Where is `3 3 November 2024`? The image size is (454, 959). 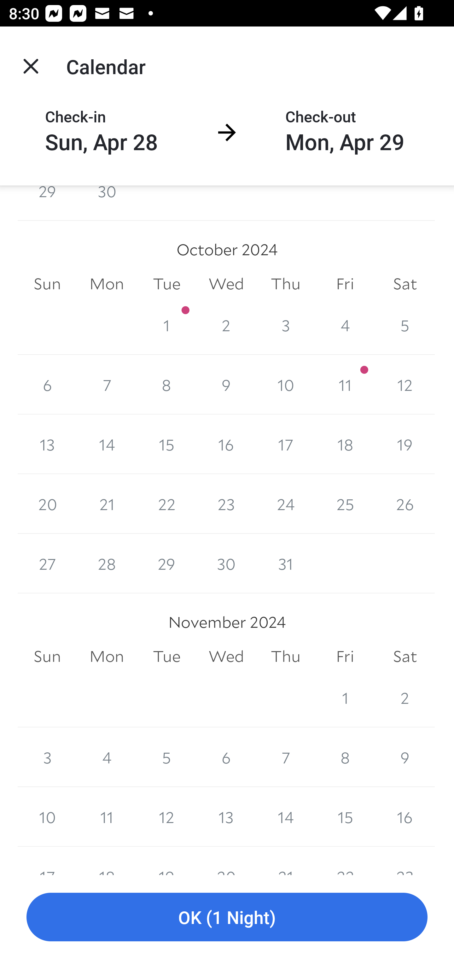 3 3 November 2024 is located at coordinates (47, 757).